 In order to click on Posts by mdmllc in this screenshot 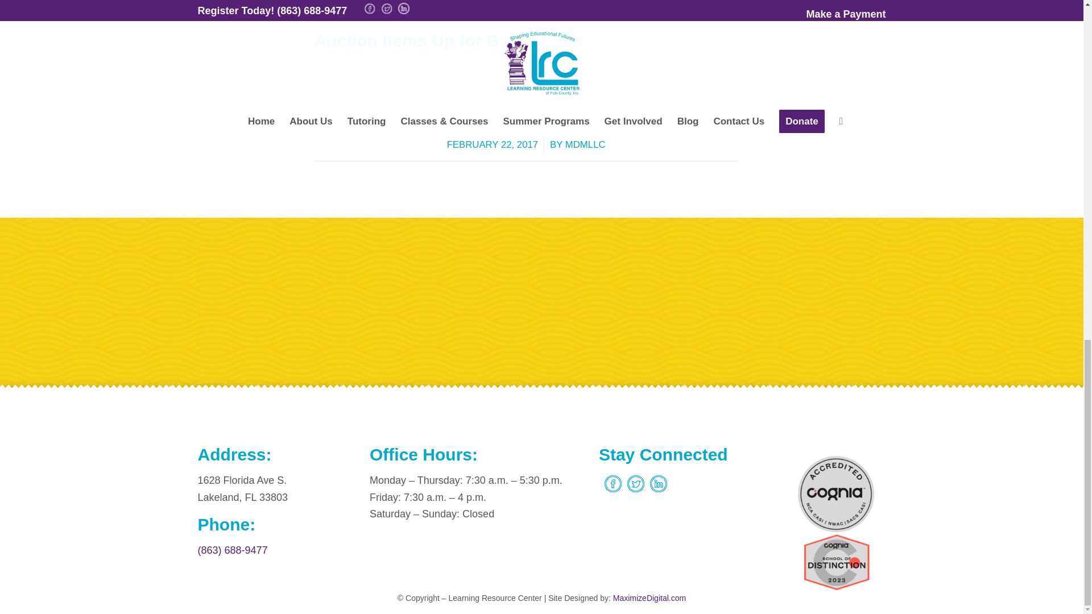, I will do `click(586, 144)`.